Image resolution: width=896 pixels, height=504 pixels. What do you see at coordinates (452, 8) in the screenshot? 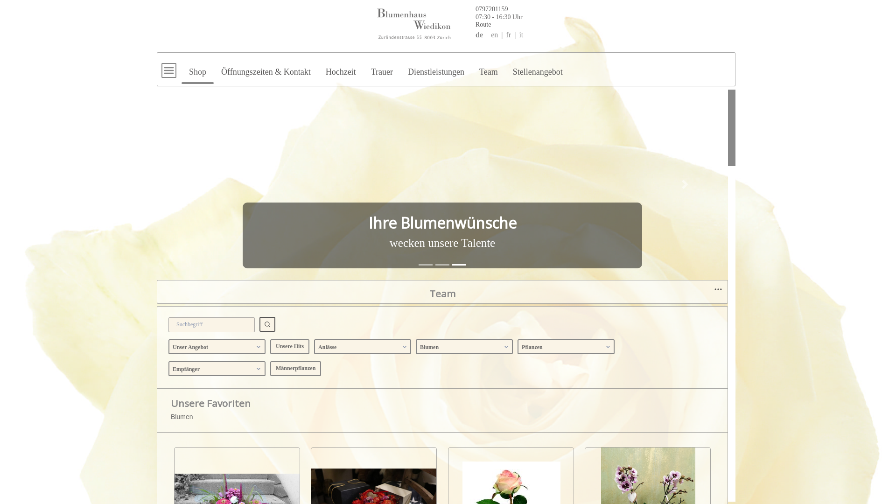
I see `0797201159` at bounding box center [452, 8].